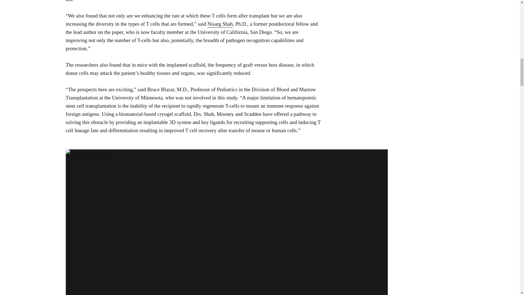 The width and height of the screenshot is (524, 295). I want to click on Nisarg Shah, so click(220, 24).